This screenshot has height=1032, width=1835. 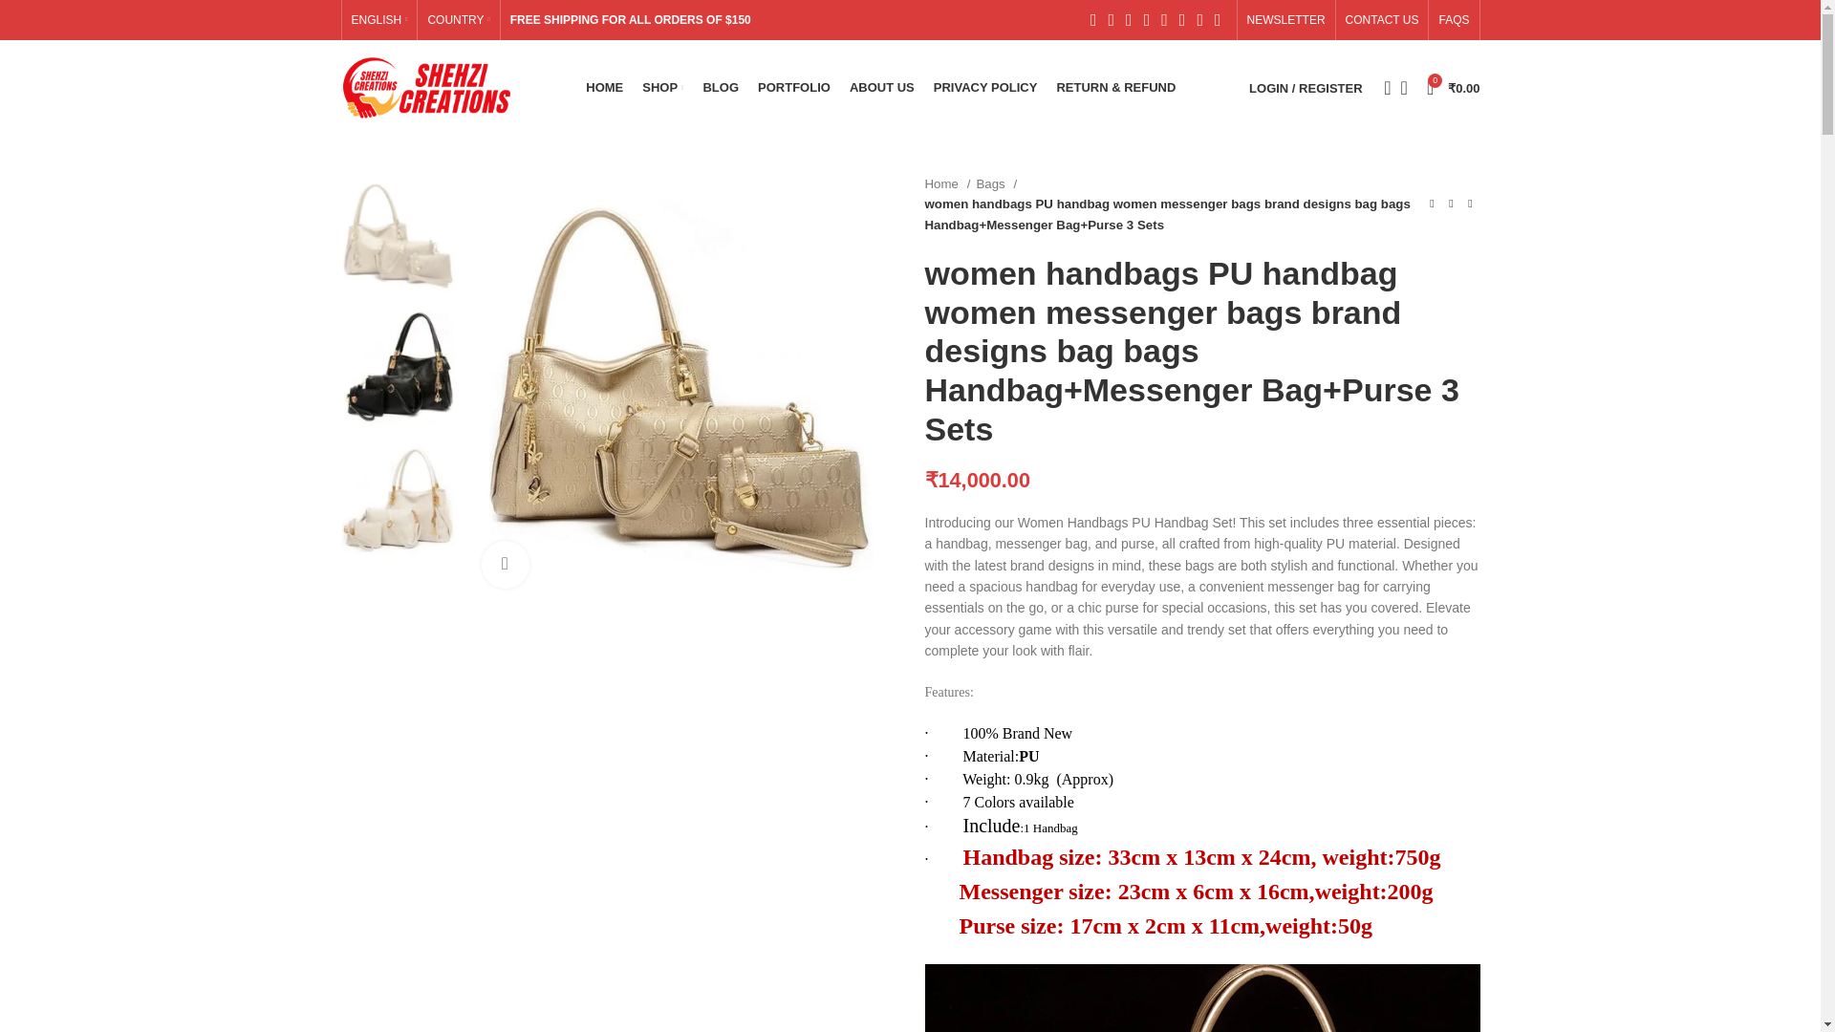 What do you see at coordinates (881, 88) in the screenshot?
I see `ABOUT US` at bounding box center [881, 88].